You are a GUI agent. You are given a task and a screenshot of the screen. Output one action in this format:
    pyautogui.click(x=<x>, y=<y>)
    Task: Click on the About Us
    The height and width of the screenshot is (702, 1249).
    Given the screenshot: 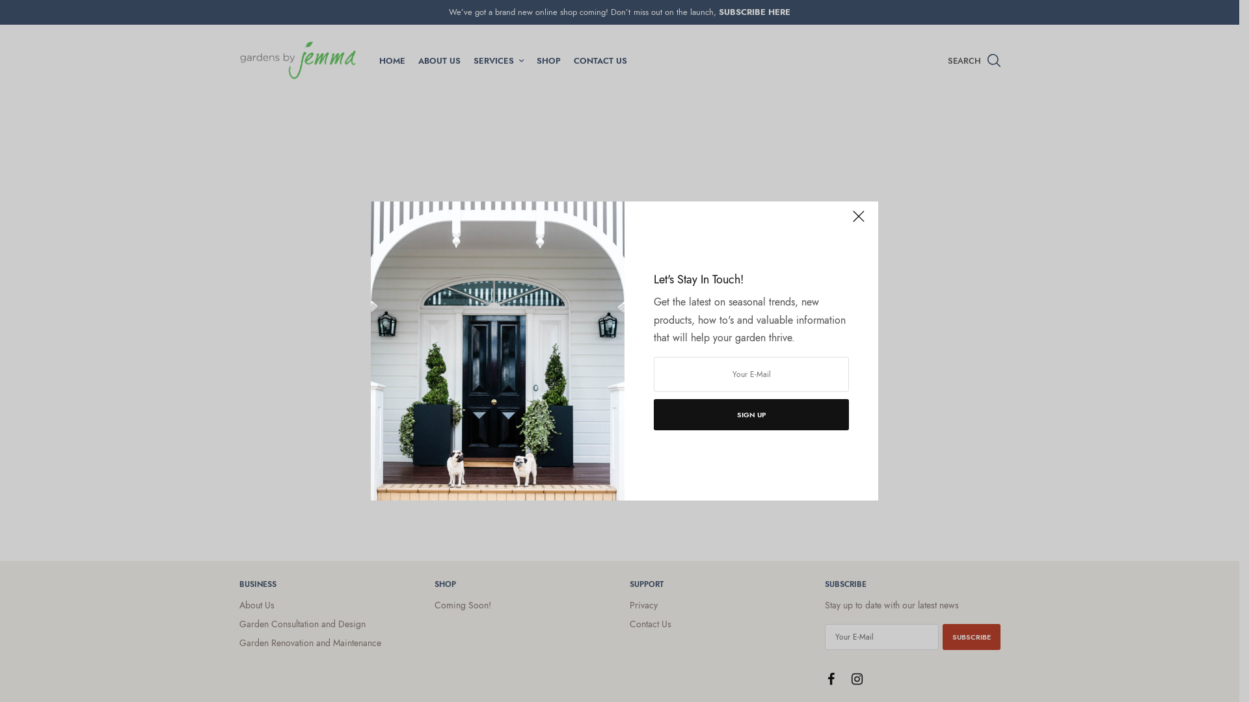 What is the action you would take?
    pyautogui.click(x=257, y=605)
    